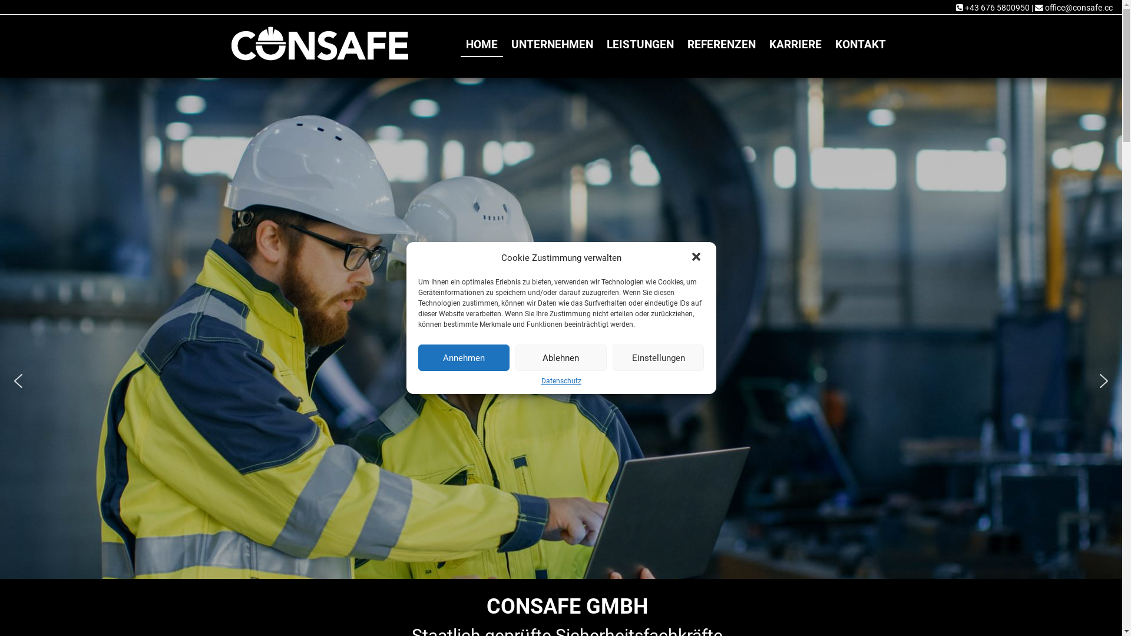 Image resolution: width=1131 pixels, height=636 pixels. Describe the element at coordinates (659, 358) in the screenshot. I see `Einstellungen` at that location.